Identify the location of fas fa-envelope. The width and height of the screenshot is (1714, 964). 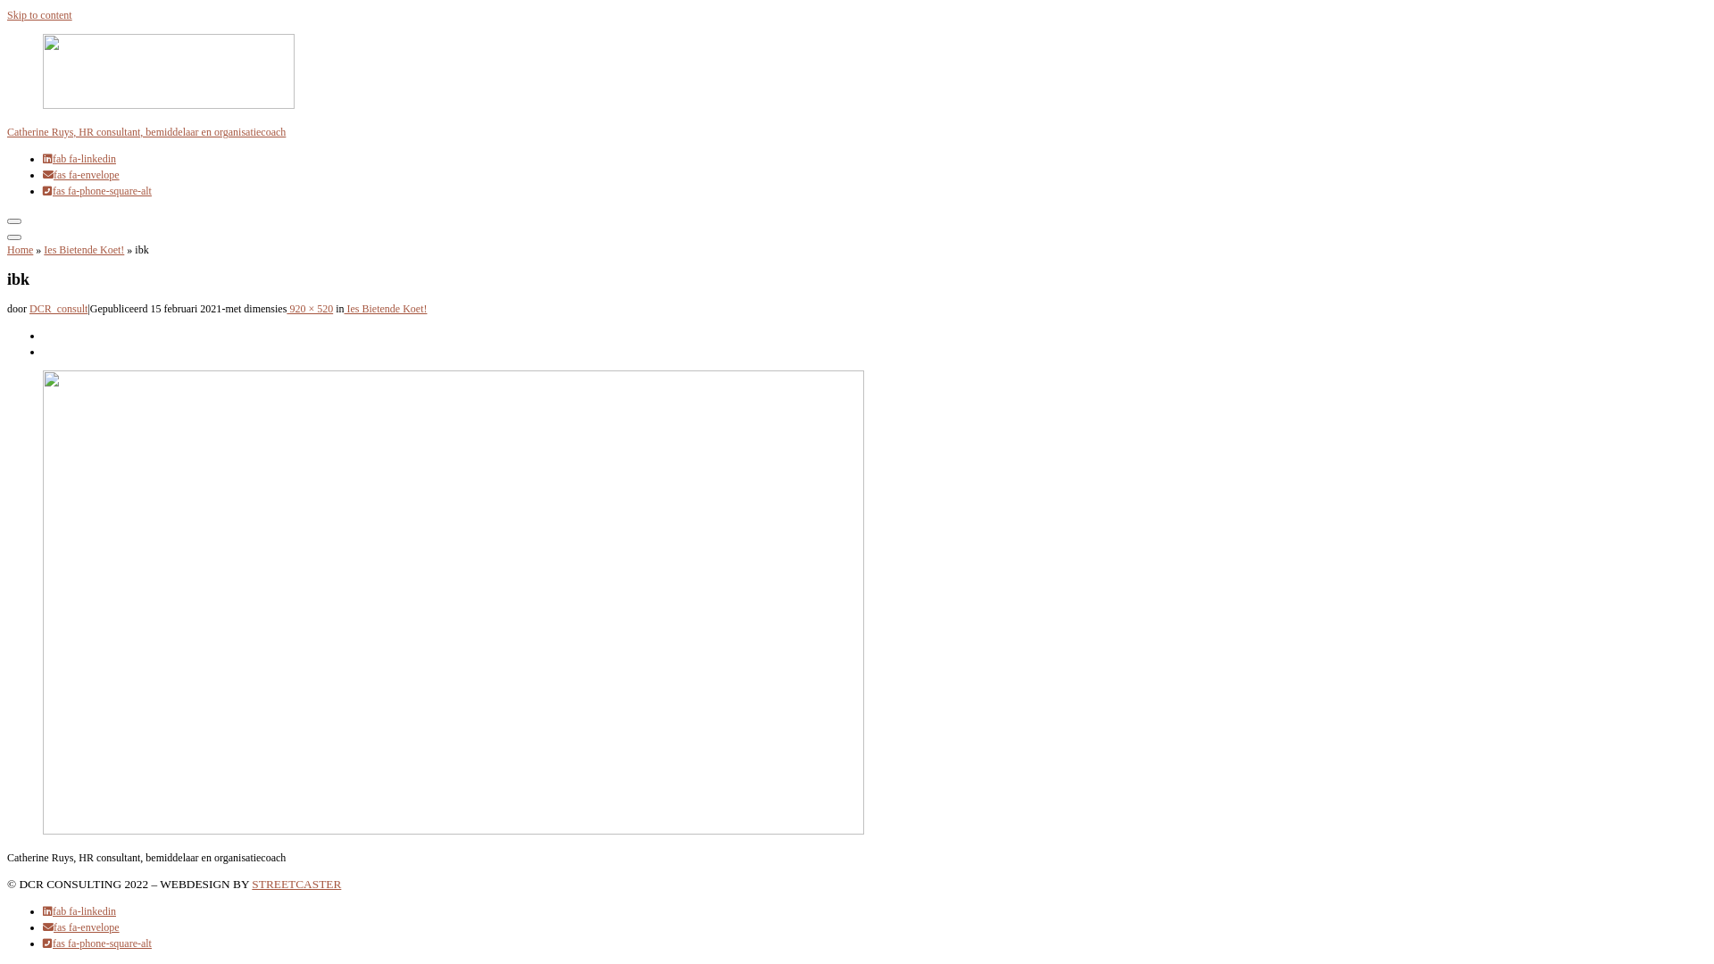
(81, 175).